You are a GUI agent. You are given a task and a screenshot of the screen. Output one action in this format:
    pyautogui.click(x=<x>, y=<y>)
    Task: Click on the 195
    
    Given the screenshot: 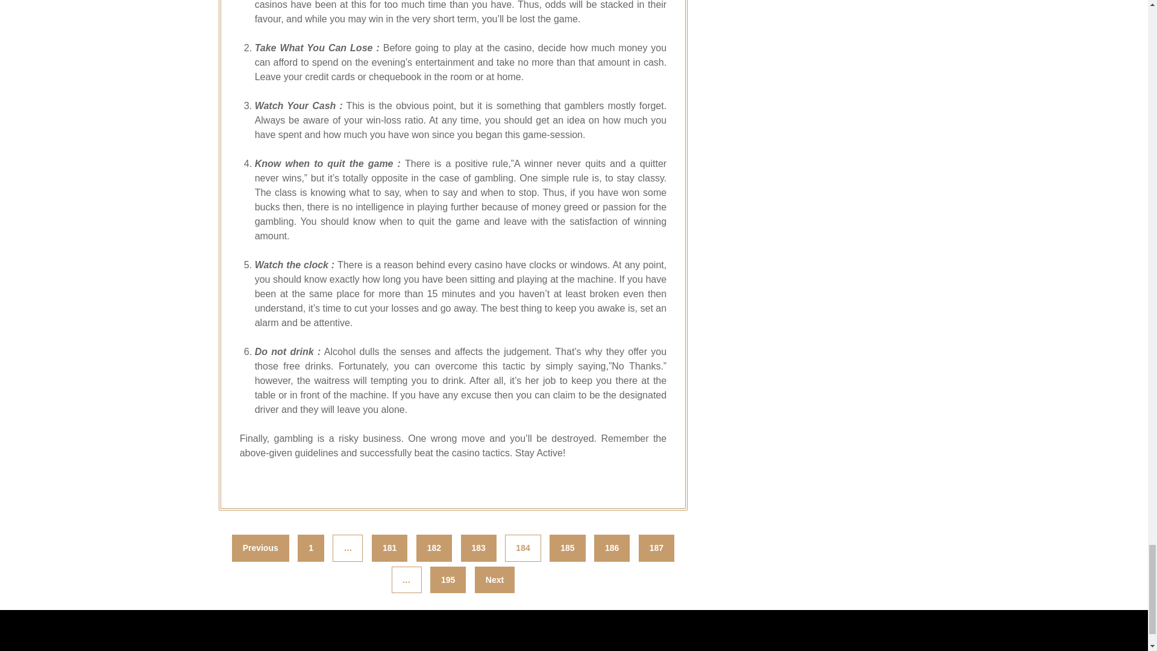 What is the action you would take?
    pyautogui.click(x=448, y=580)
    